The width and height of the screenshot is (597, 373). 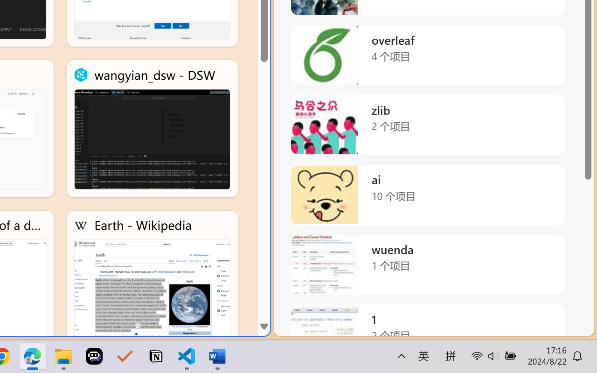 I want to click on wangyian_dsw - DSW, so click(x=152, y=129).